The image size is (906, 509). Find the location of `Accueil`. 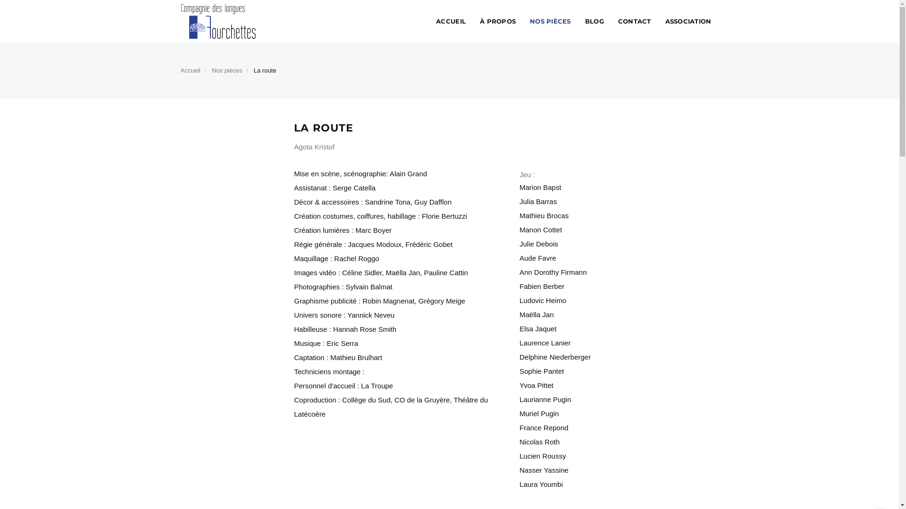

Accueil is located at coordinates (190, 71).